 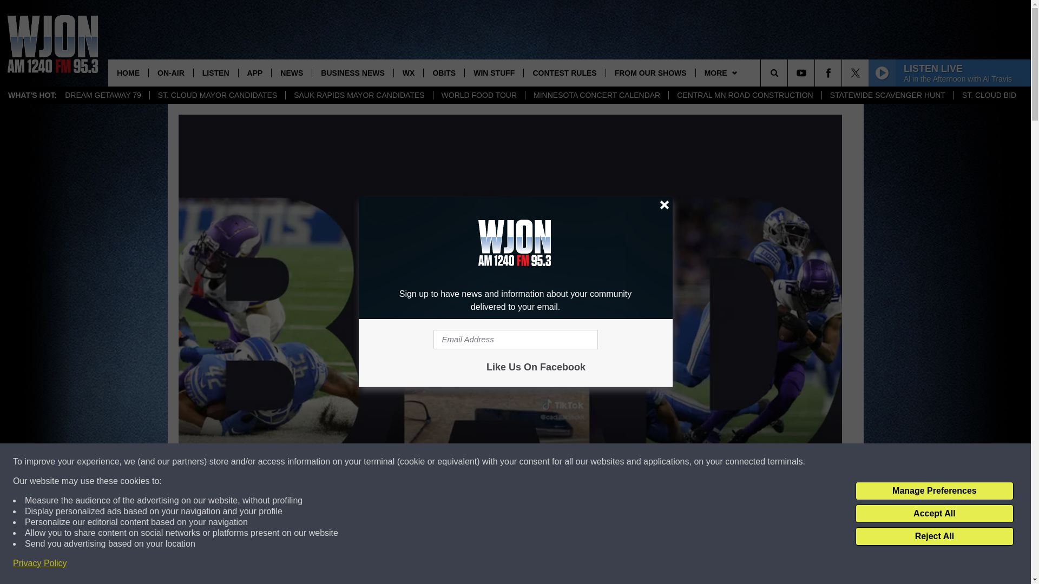 What do you see at coordinates (128, 72) in the screenshot?
I see `HOME` at bounding box center [128, 72].